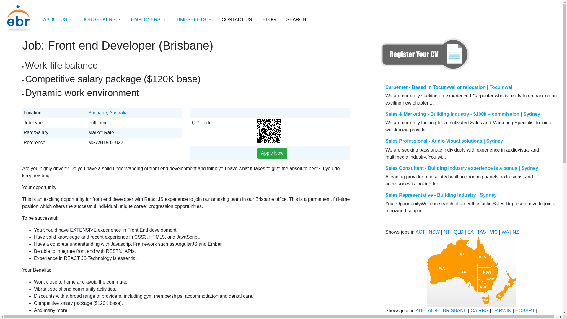 This screenshot has height=319, width=567. What do you see at coordinates (458, 232) in the screenshot?
I see `QLD` at bounding box center [458, 232].